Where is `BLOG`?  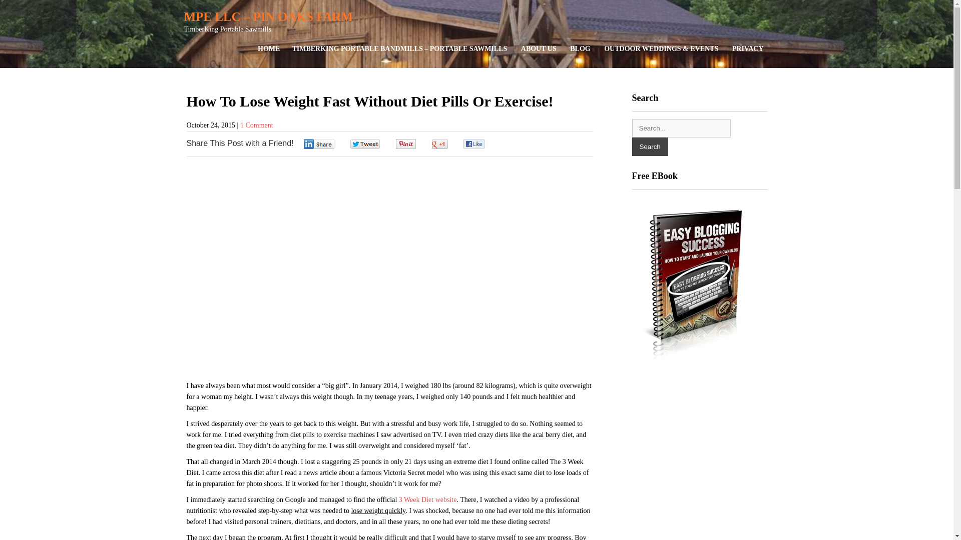
BLOG is located at coordinates (580, 49).